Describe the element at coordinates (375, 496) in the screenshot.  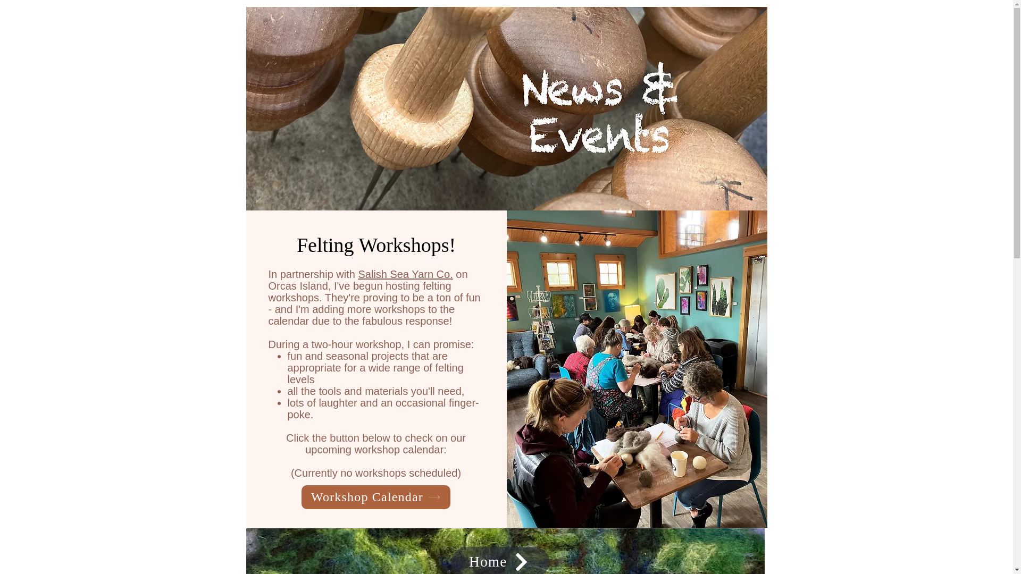
I see `Workshop Calendar` at that location.